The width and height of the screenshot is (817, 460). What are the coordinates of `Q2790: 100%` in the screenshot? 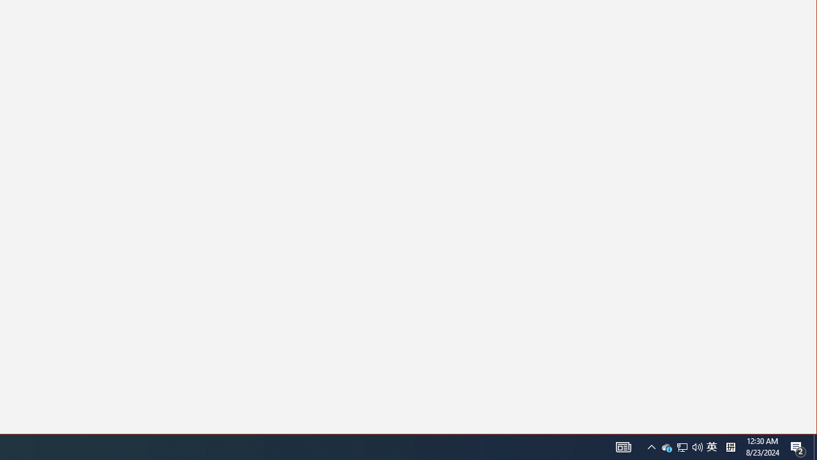 It's located at (798, 447).